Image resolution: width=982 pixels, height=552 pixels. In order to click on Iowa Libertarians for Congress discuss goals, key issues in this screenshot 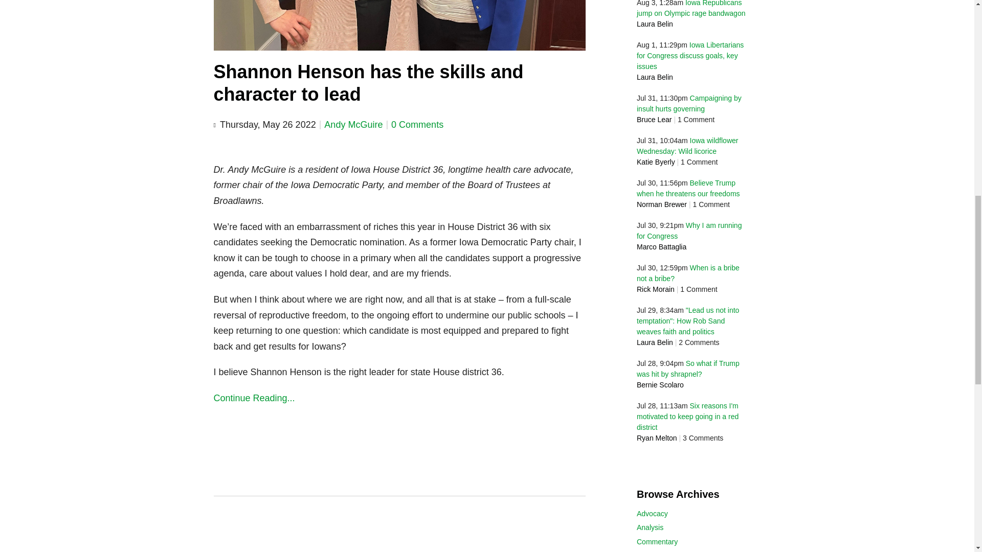, I will do `click(689, 55)`.